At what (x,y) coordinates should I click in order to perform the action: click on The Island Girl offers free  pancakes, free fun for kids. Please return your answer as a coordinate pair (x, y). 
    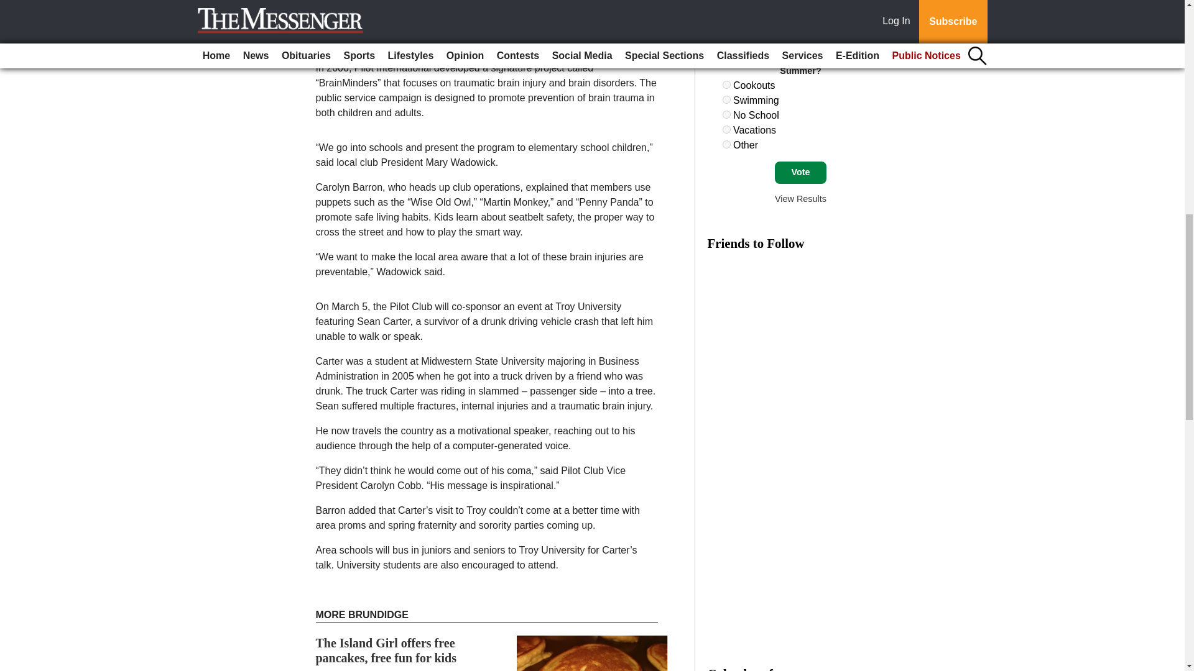
    Looking at the image, I should click on (387, 650).